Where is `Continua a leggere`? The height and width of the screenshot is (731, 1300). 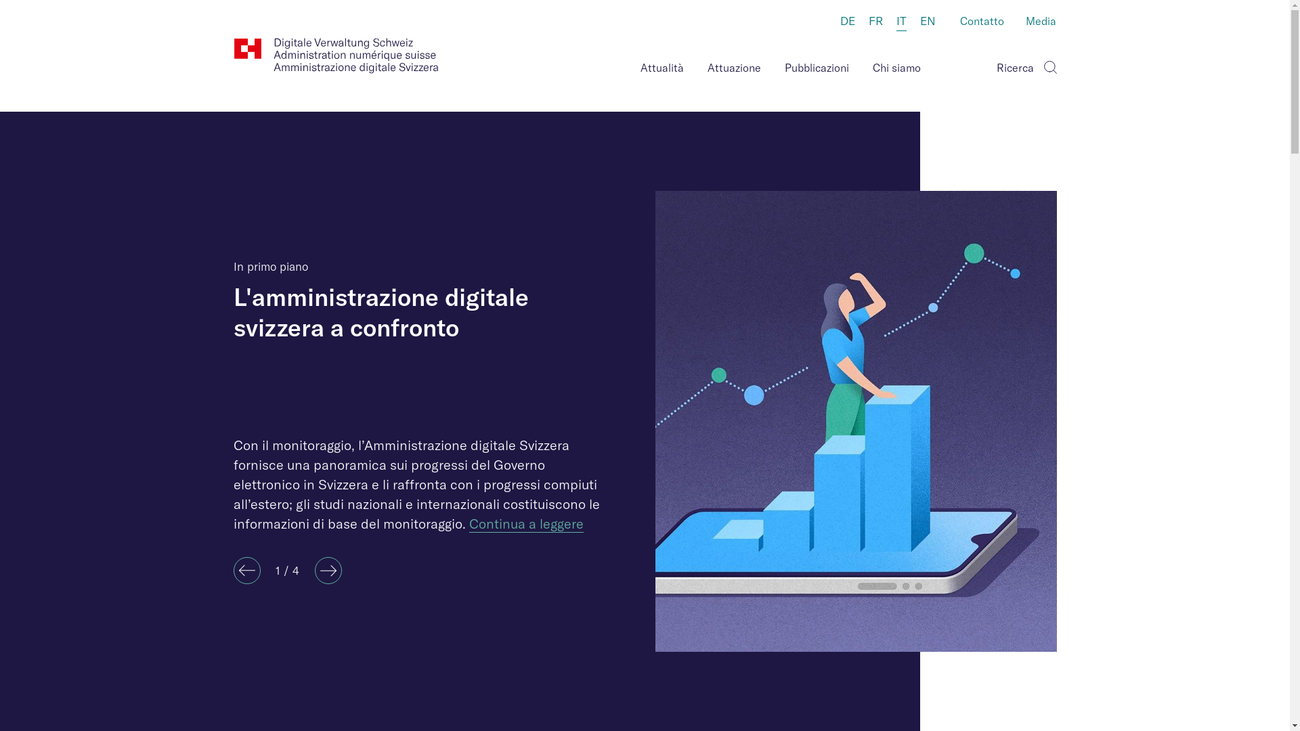 Continua a leggere is located at coordinates (525, 524).